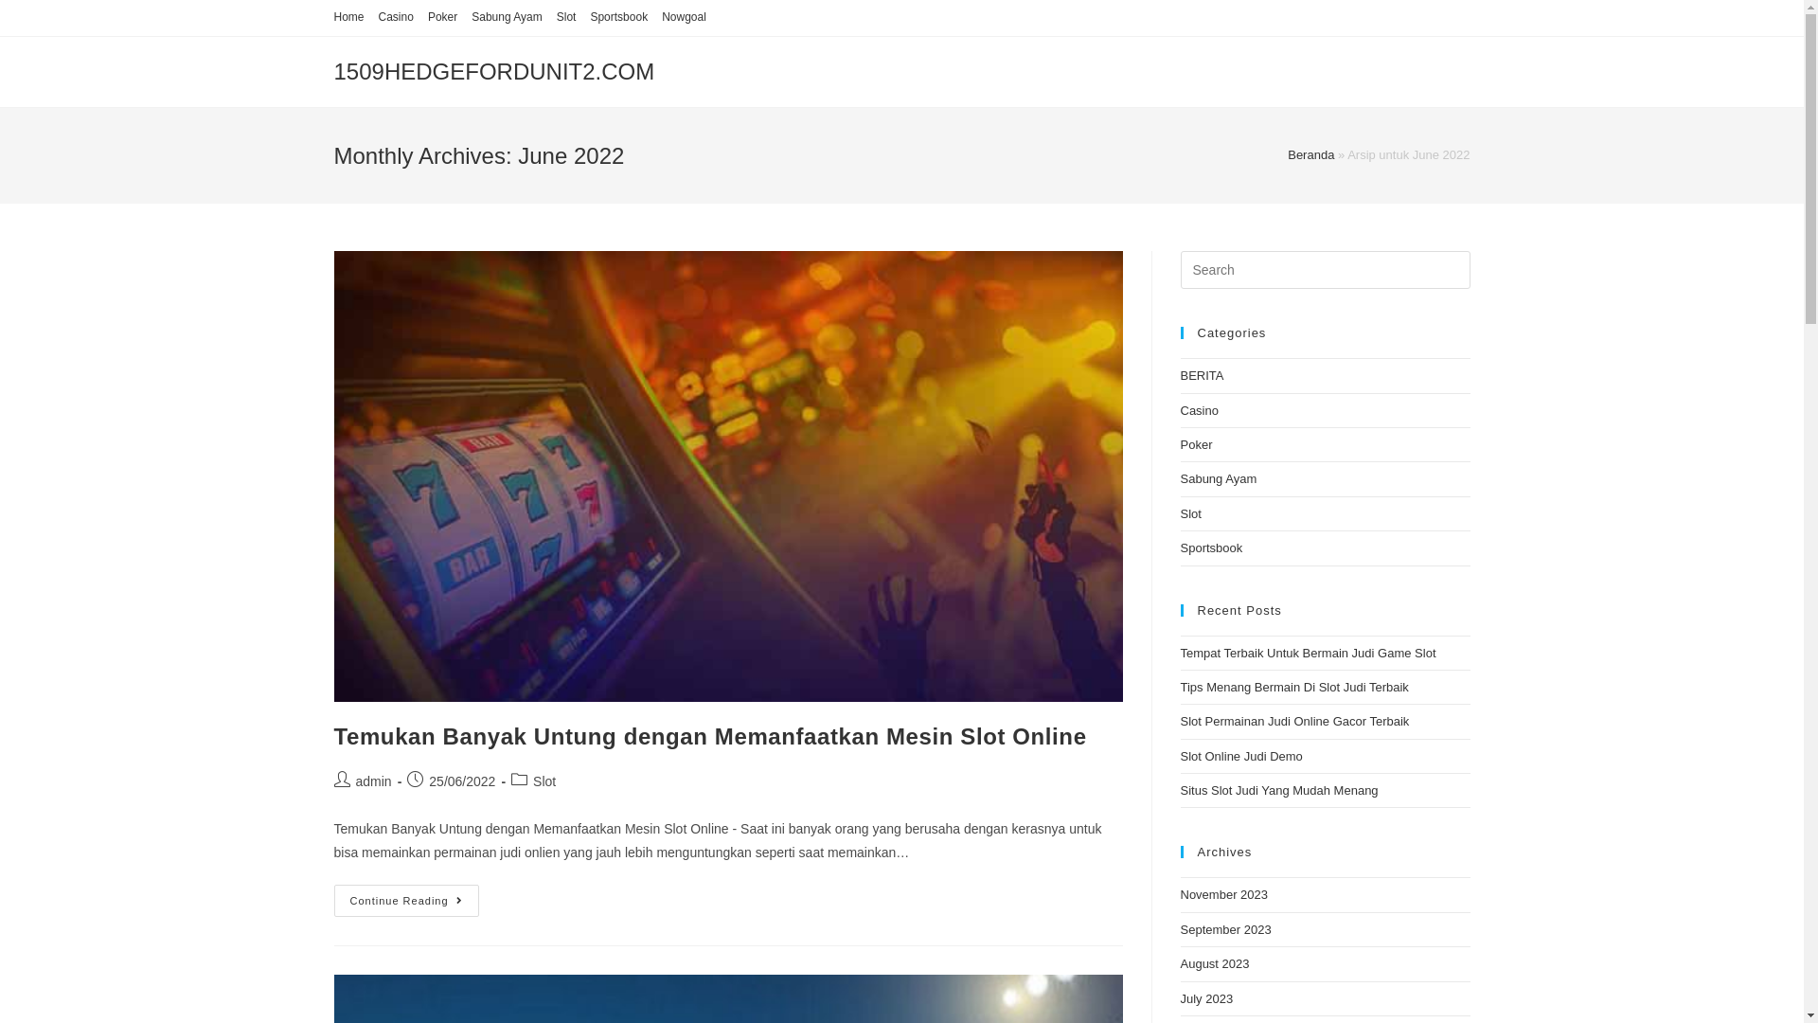 The width and height of the screenshot is (1818, 1023). Describe the element at coordinates (1206, 998) in the screenshot. I see `July 2023` at that location.